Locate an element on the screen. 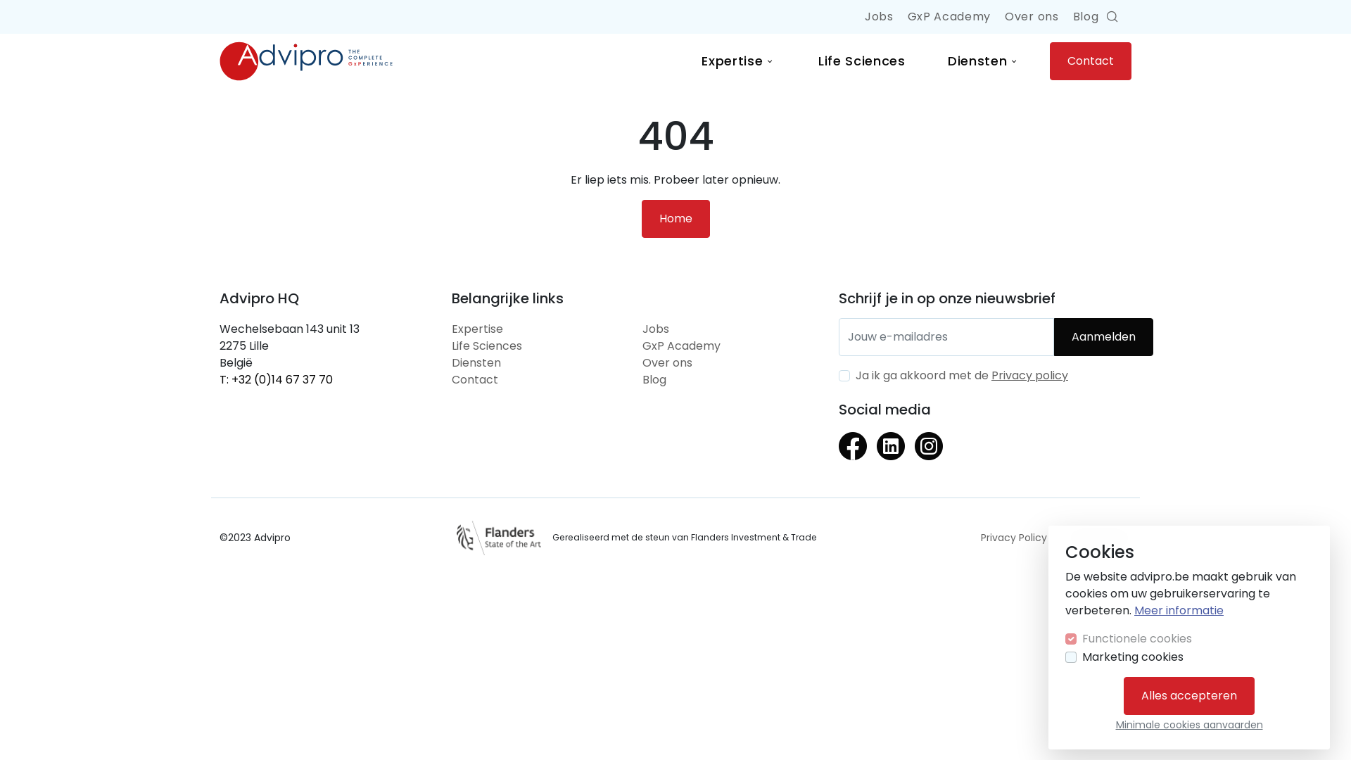 Image resolution: width=1351 pixels, height=760 pixels. instagram is located at coordinates (929, 456).